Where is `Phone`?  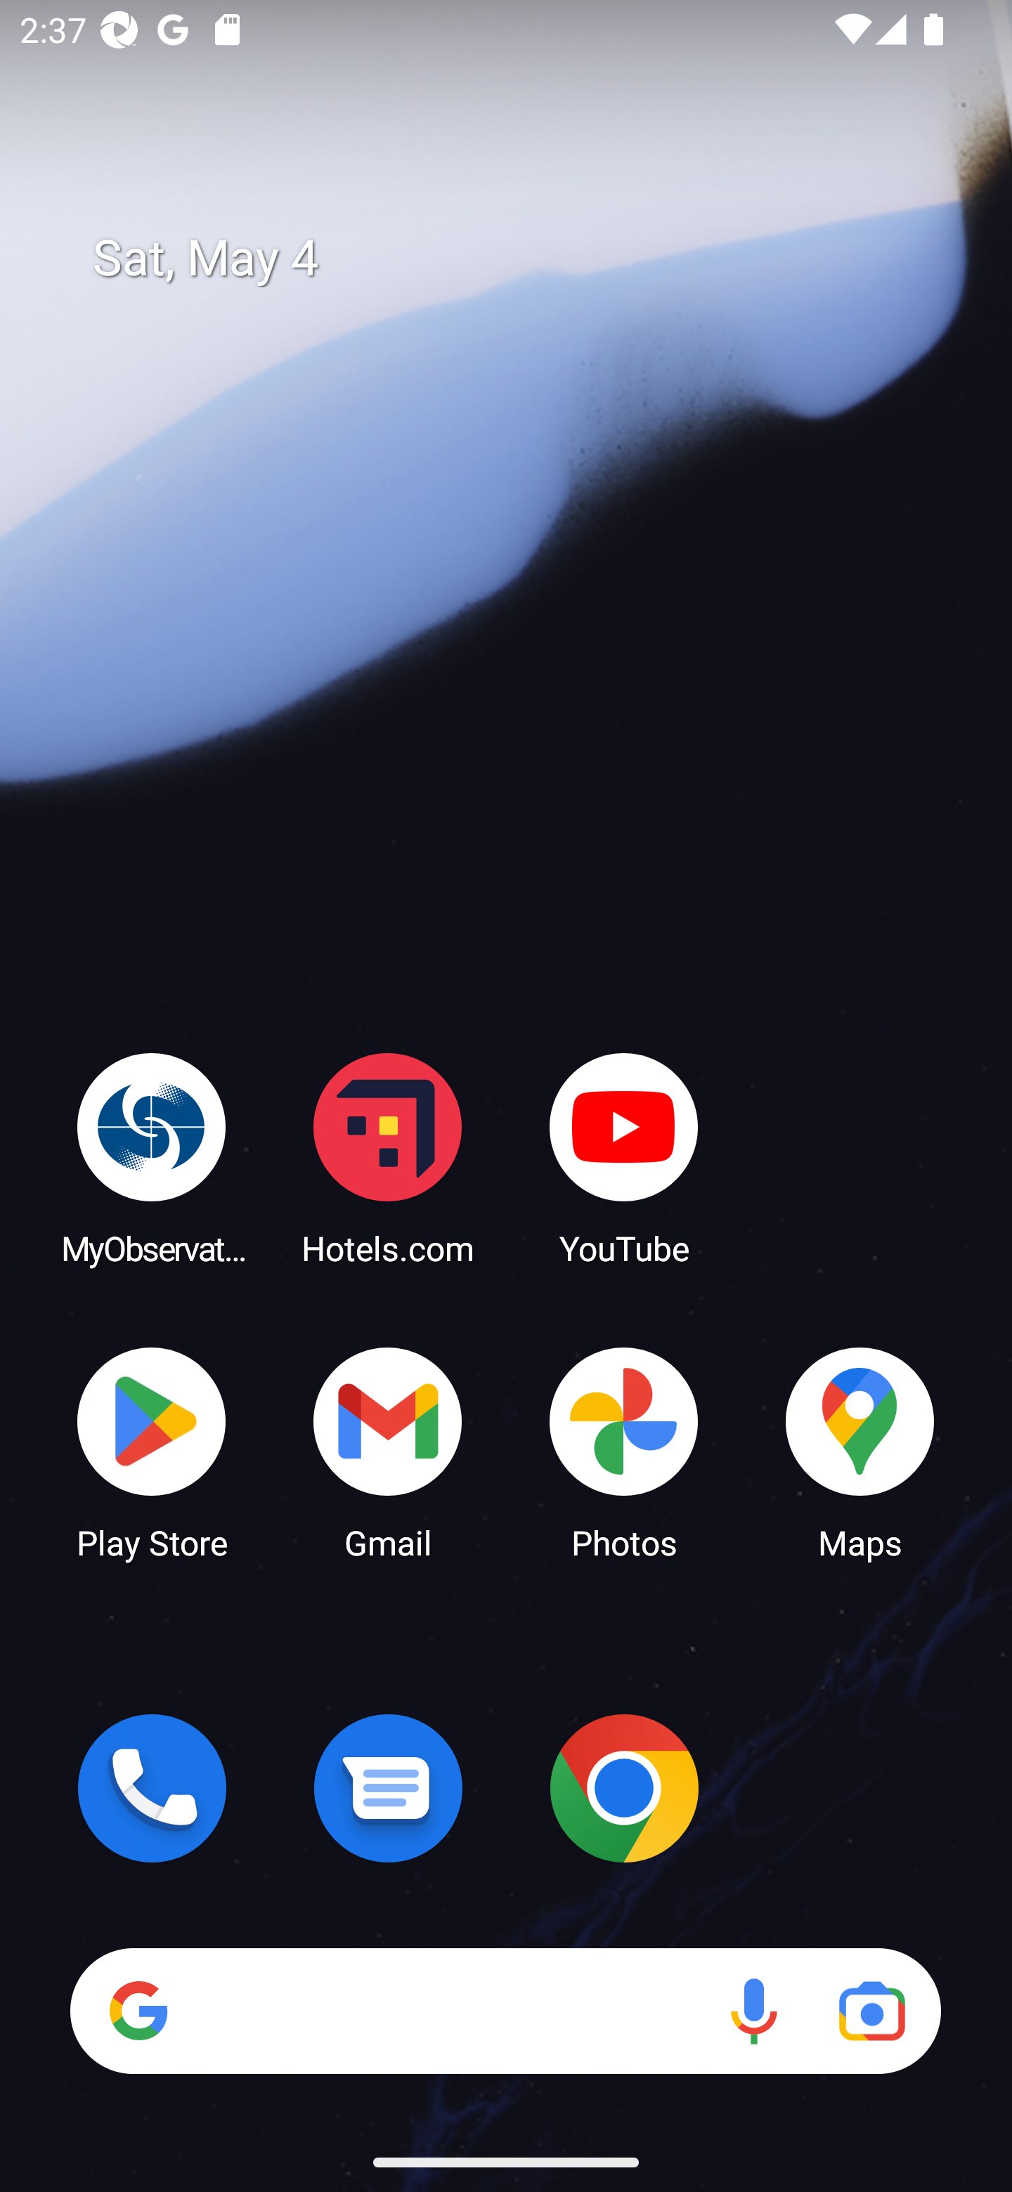 Phone is located at coordinates (152, 1788).